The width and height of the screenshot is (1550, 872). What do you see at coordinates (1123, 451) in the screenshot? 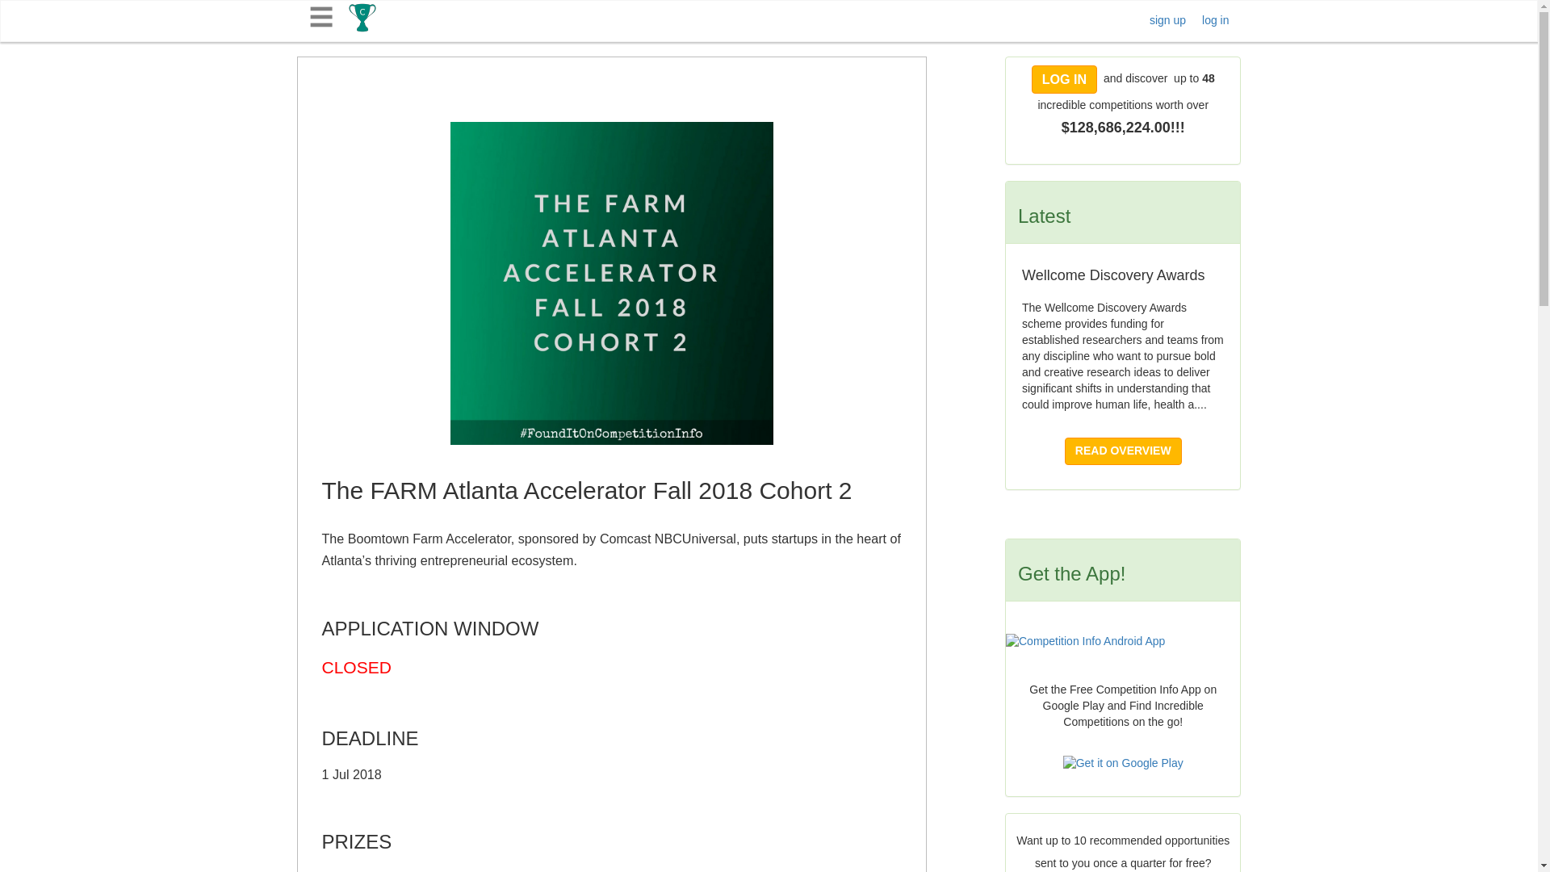
I see `READ OVERVIEW` at bounding box center [1123, 451].